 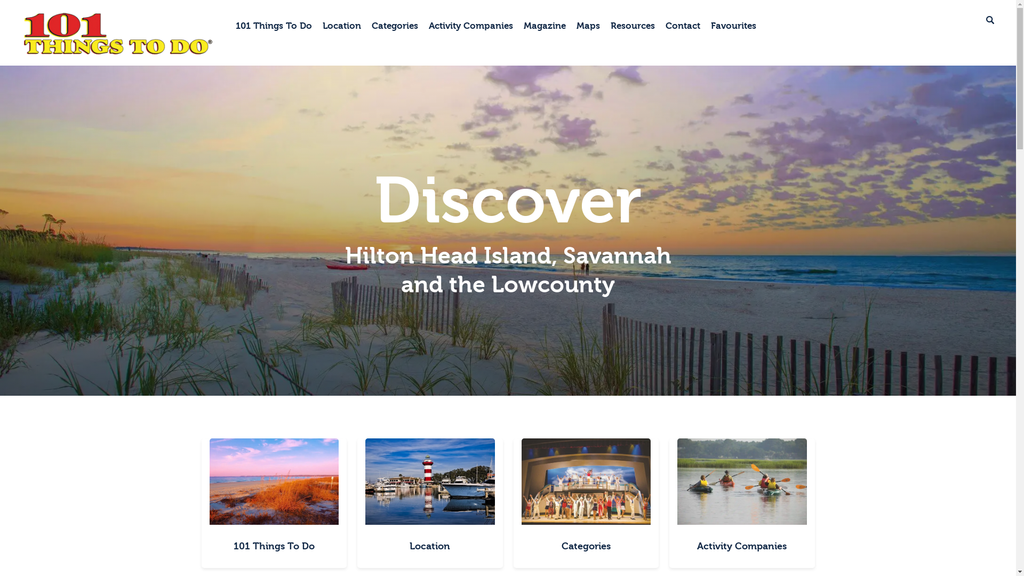 I want to click on Contact, so click(x=683, y=26).